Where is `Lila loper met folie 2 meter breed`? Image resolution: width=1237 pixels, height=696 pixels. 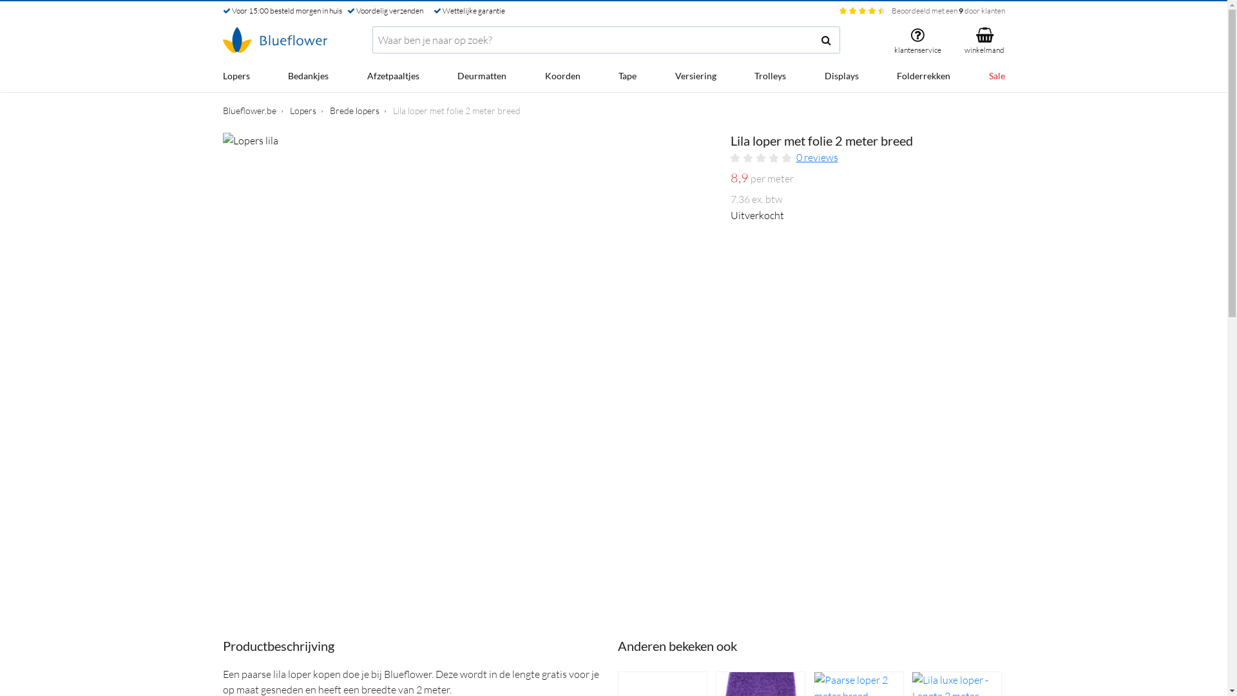 Lila loper met folie 2 meter breed is located at coordinates (457, 111).